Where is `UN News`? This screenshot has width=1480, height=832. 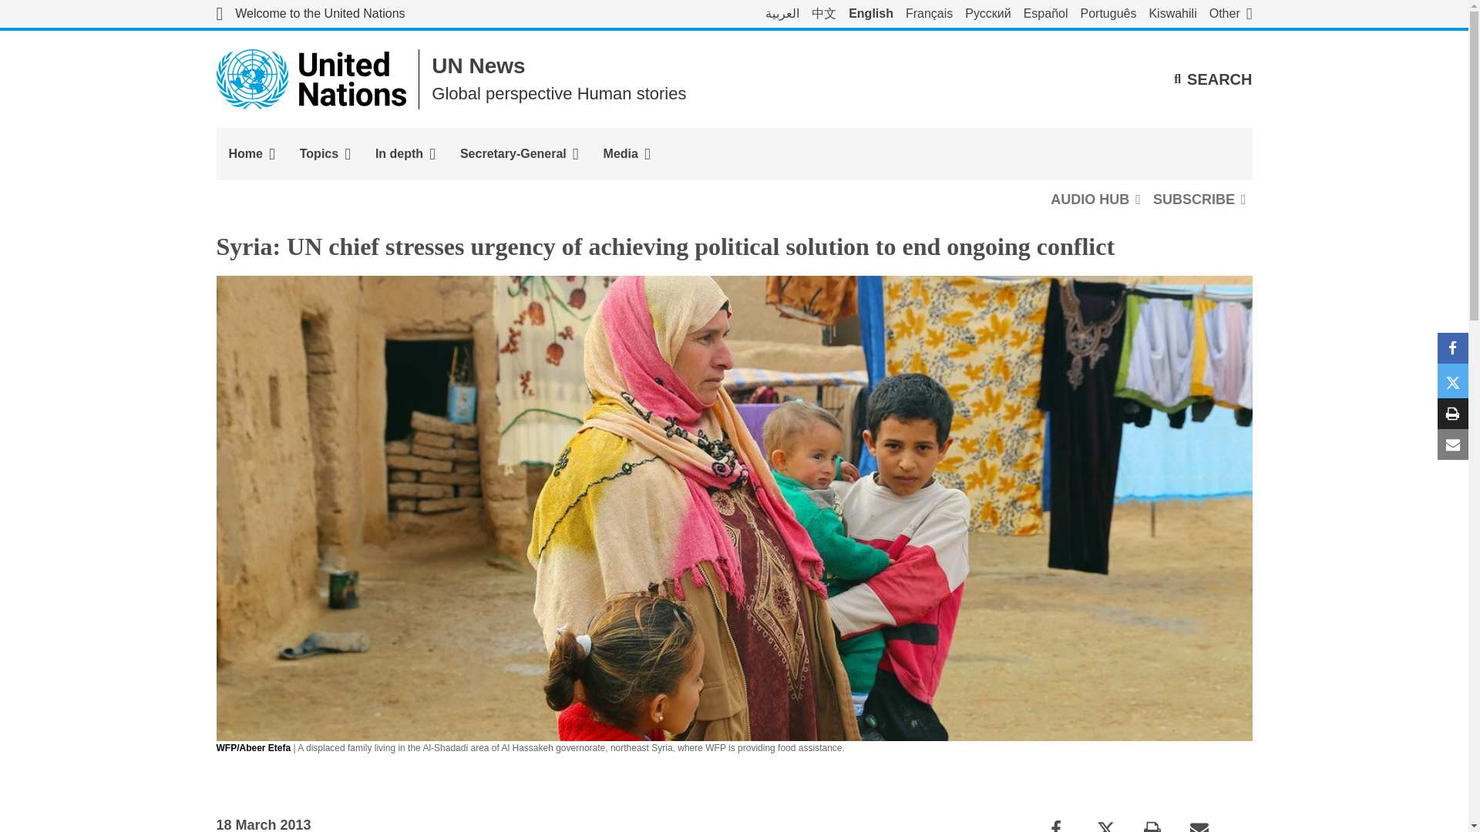 UN News is located at coordinates (478, 66).